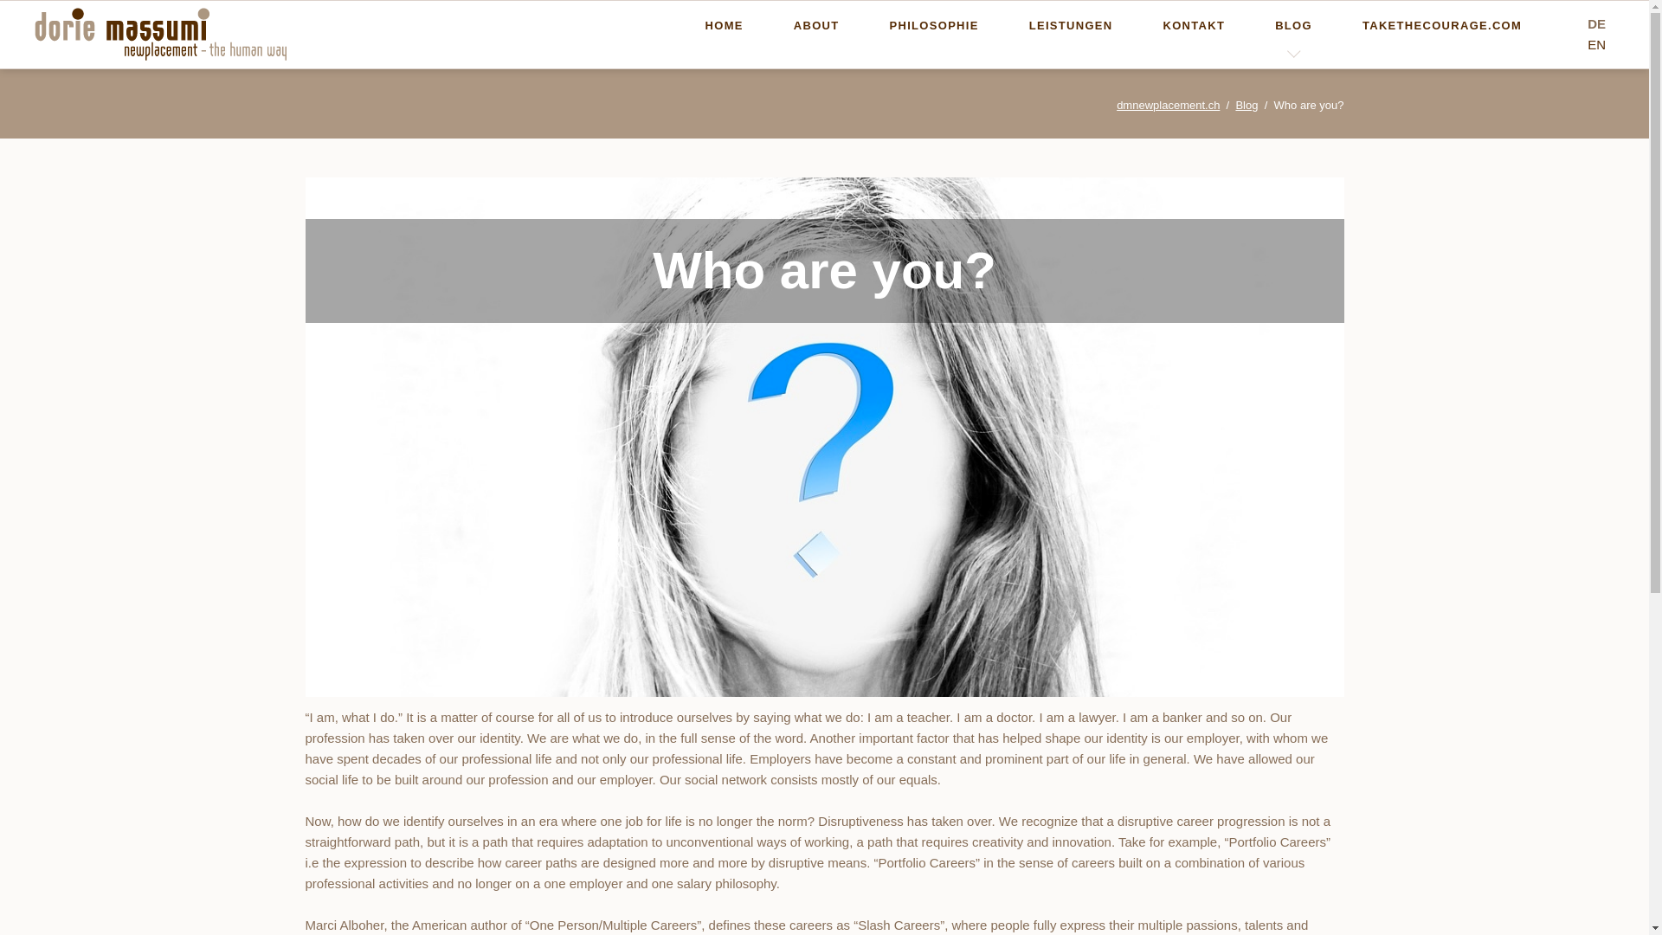 The width and height of the screenshot is (1662, 935). Describe the element at coordinates (815, 25) in the screenshot. I see `About` at that location.